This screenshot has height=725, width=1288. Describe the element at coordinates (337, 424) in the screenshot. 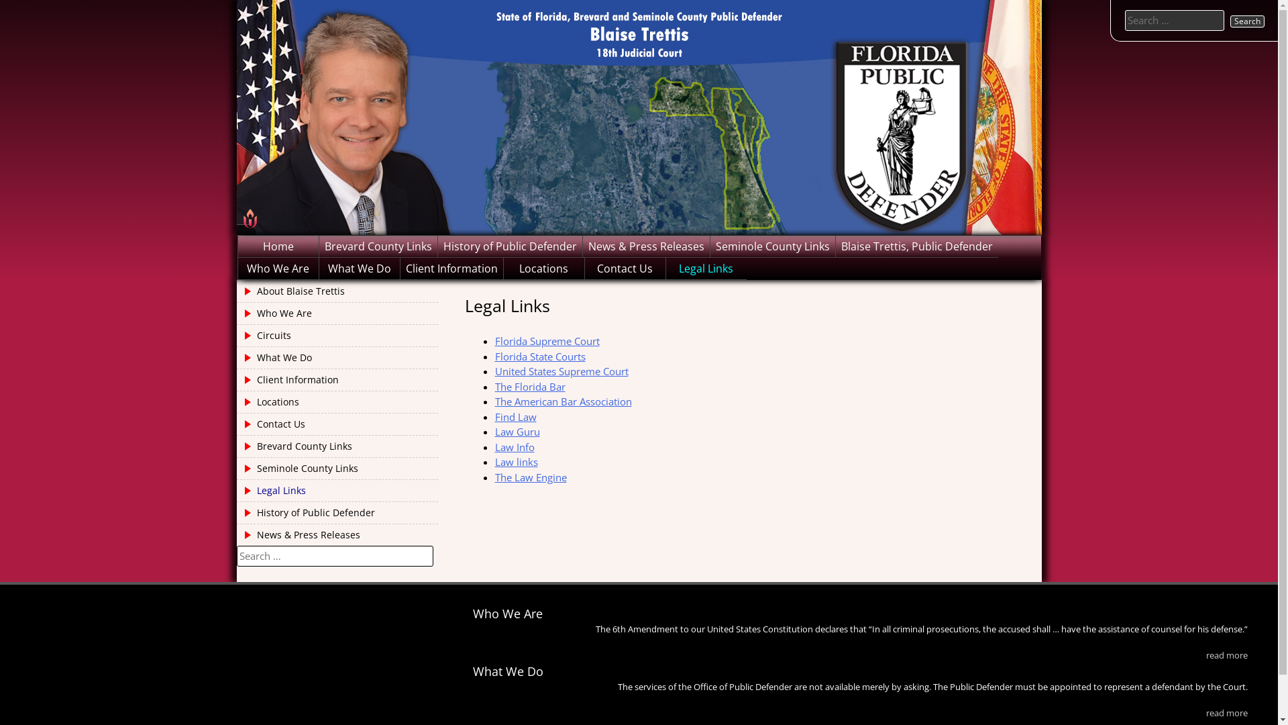

I see `Contact Us` at that location.